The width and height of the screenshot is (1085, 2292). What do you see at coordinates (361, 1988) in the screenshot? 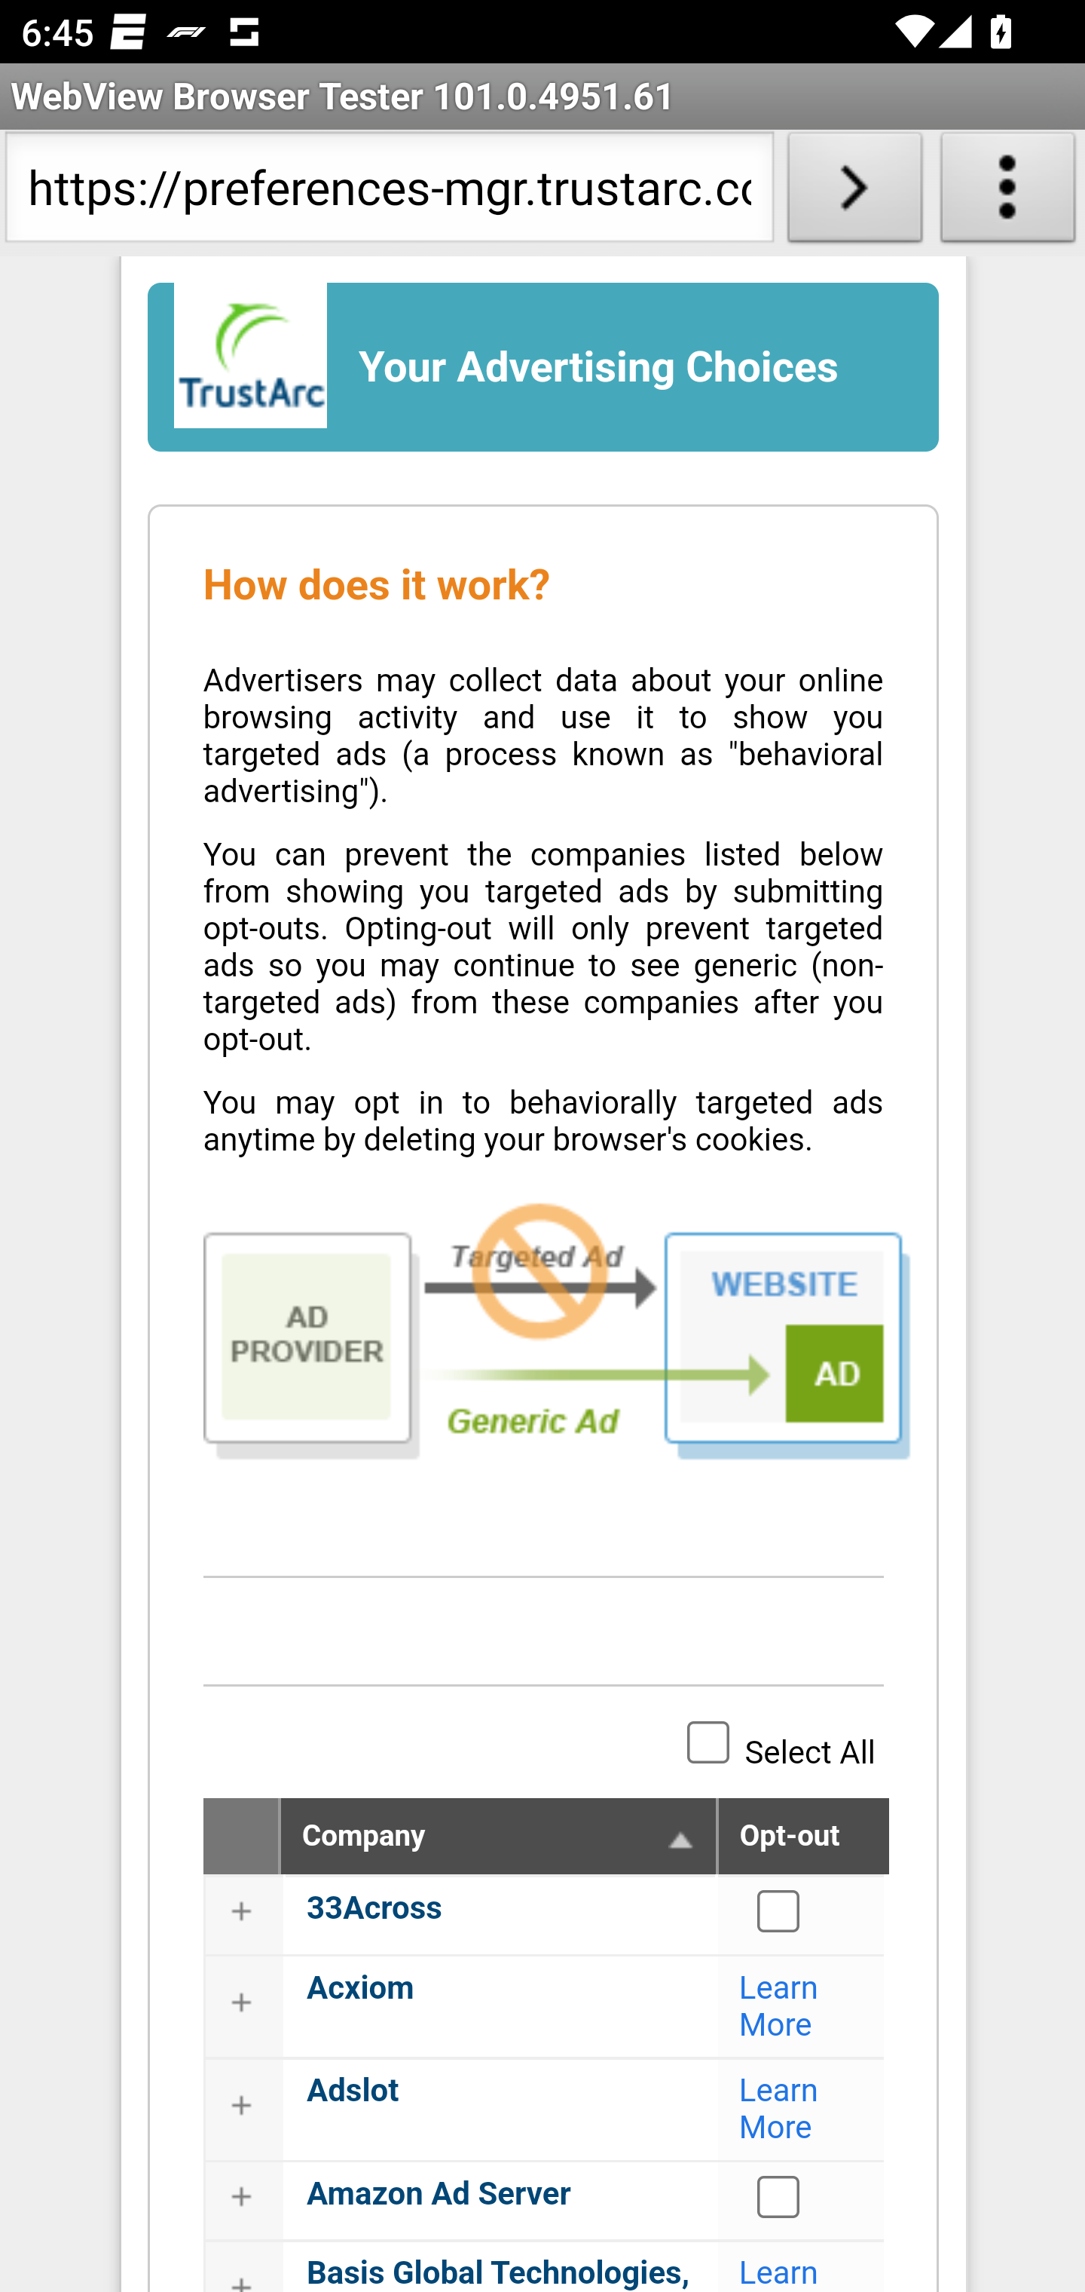
I see `Acxiom` at bounding box center [361, 1988].